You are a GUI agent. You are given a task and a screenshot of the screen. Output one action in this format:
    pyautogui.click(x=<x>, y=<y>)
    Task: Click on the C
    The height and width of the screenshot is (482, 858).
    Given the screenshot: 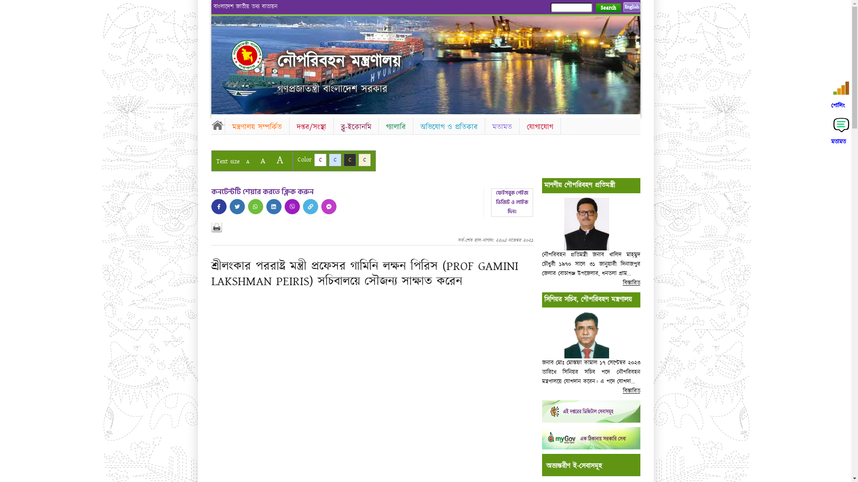 What is the action you would take?
    pyautogui.click(x=365, y=160)
    